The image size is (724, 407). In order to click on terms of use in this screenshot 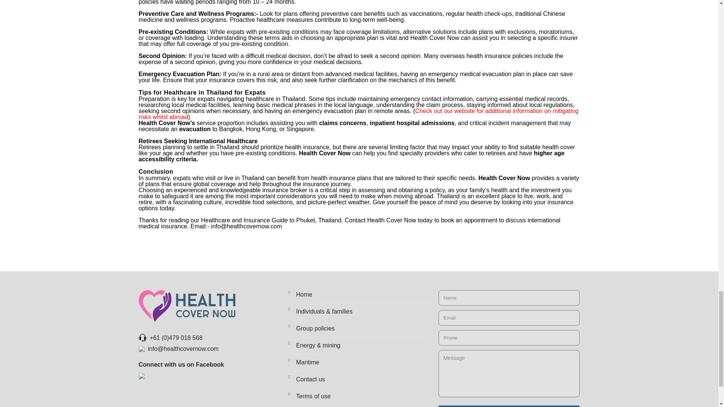, I will do `click(359, 396)`.